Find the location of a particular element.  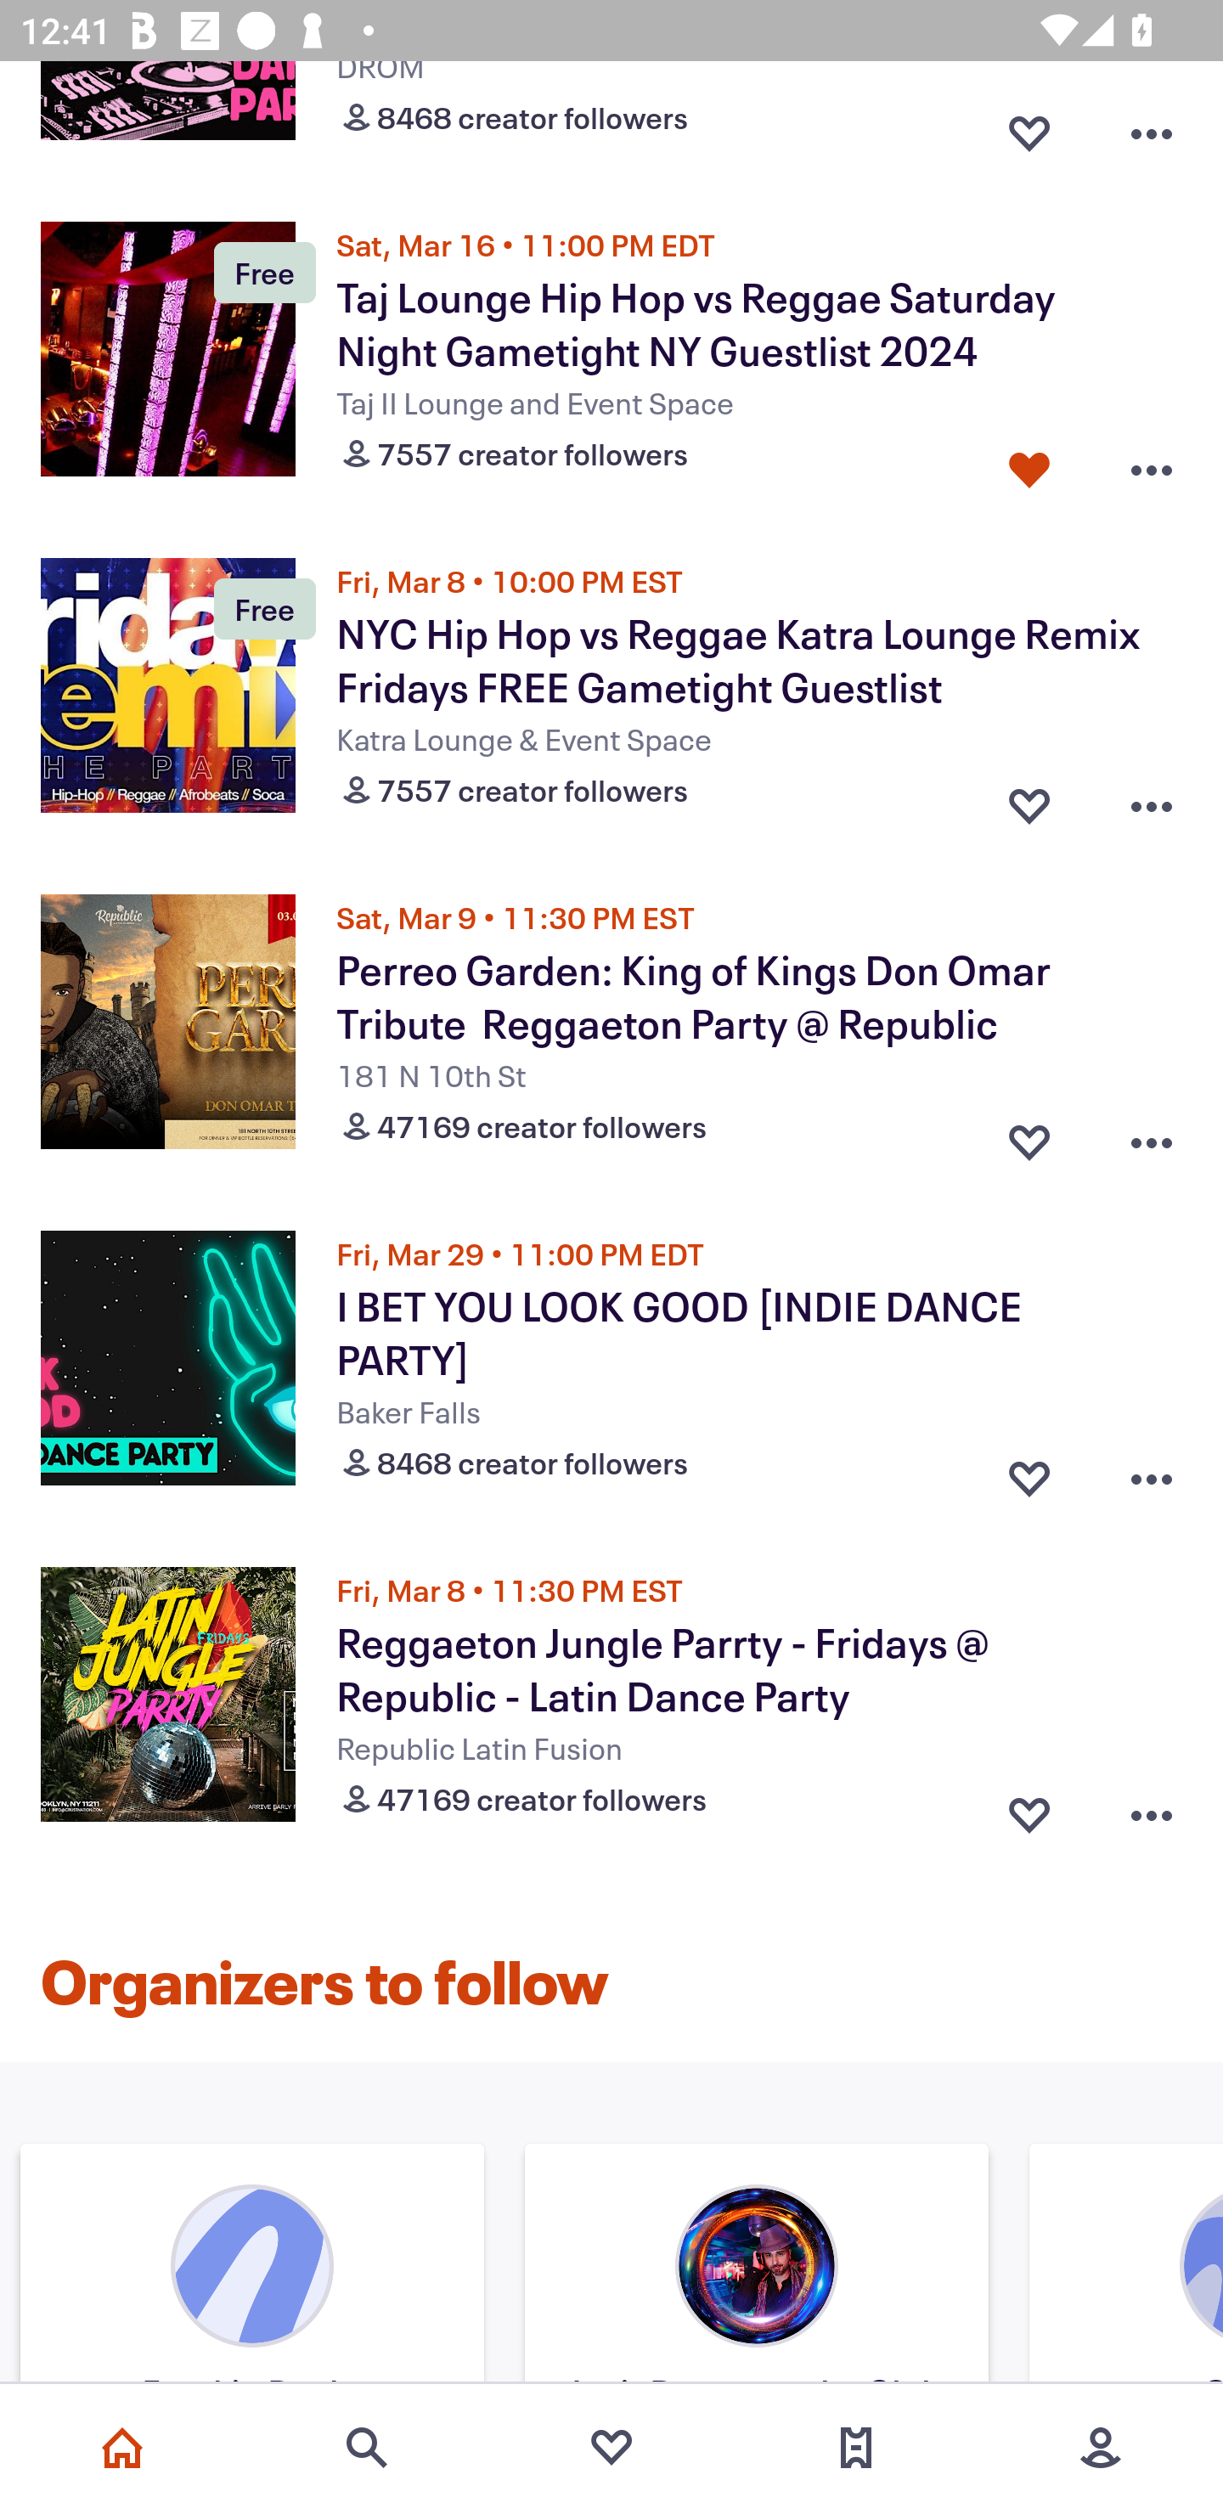

Tickets is located at coordinates (856, 2448).